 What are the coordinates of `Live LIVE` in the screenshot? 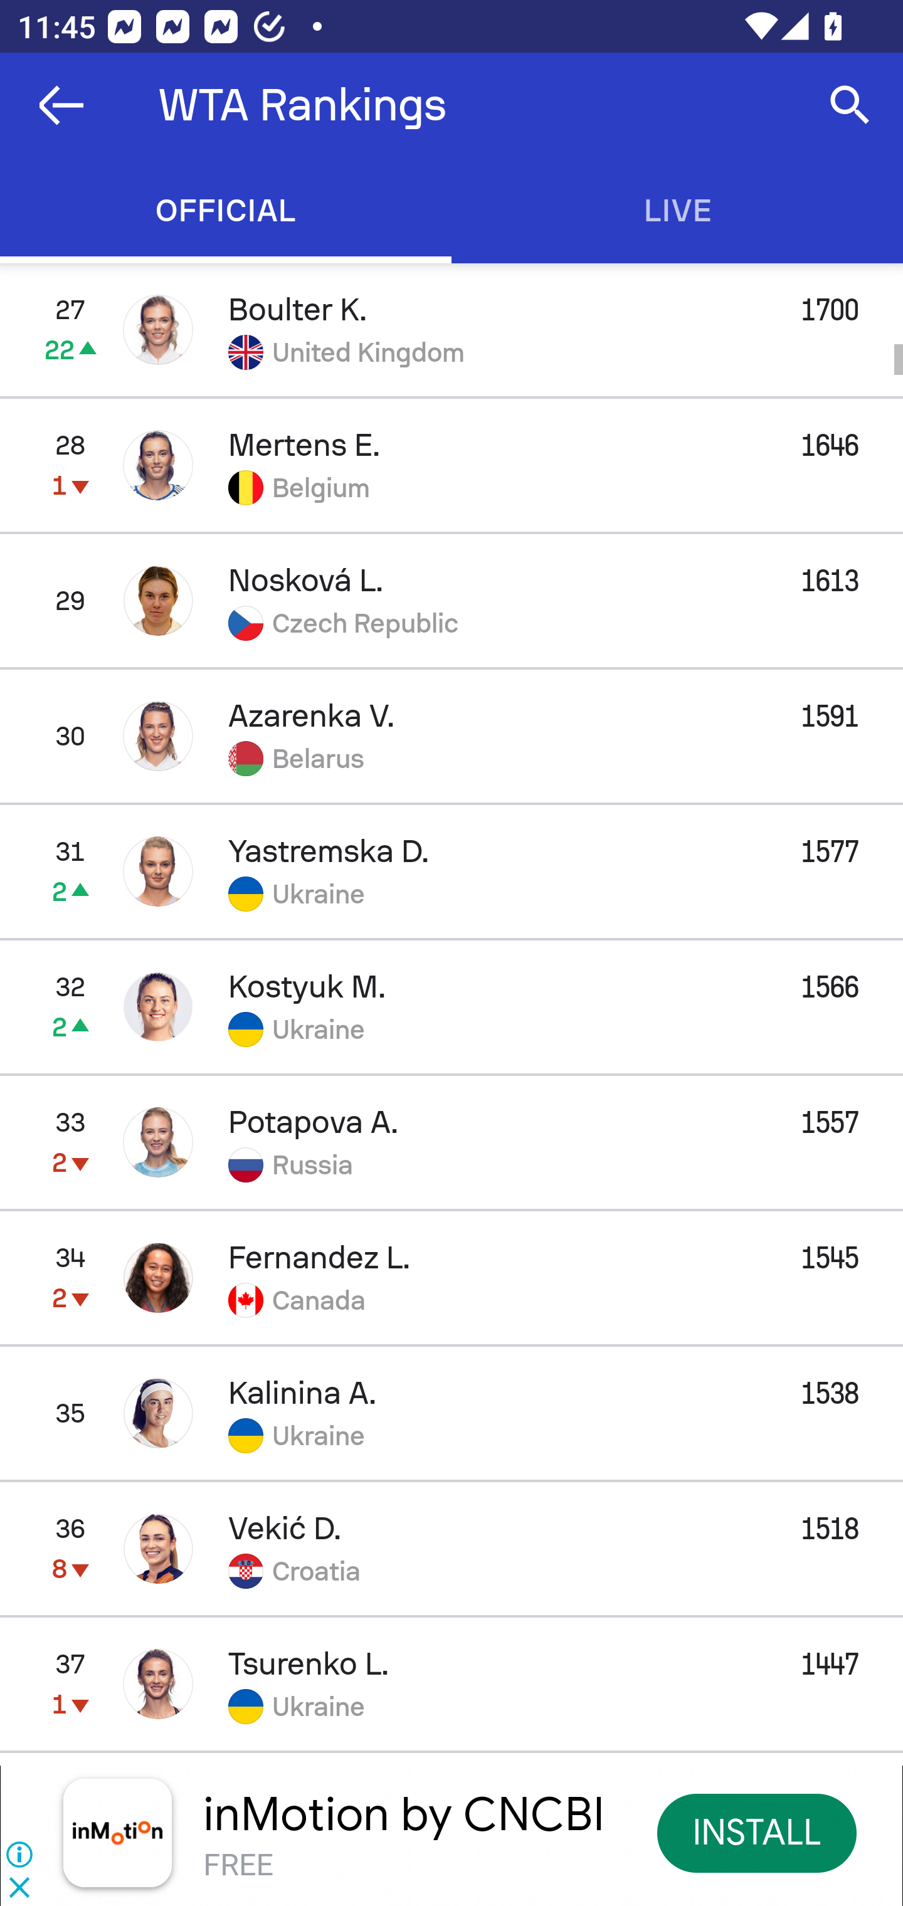 It's located at (677, 211).